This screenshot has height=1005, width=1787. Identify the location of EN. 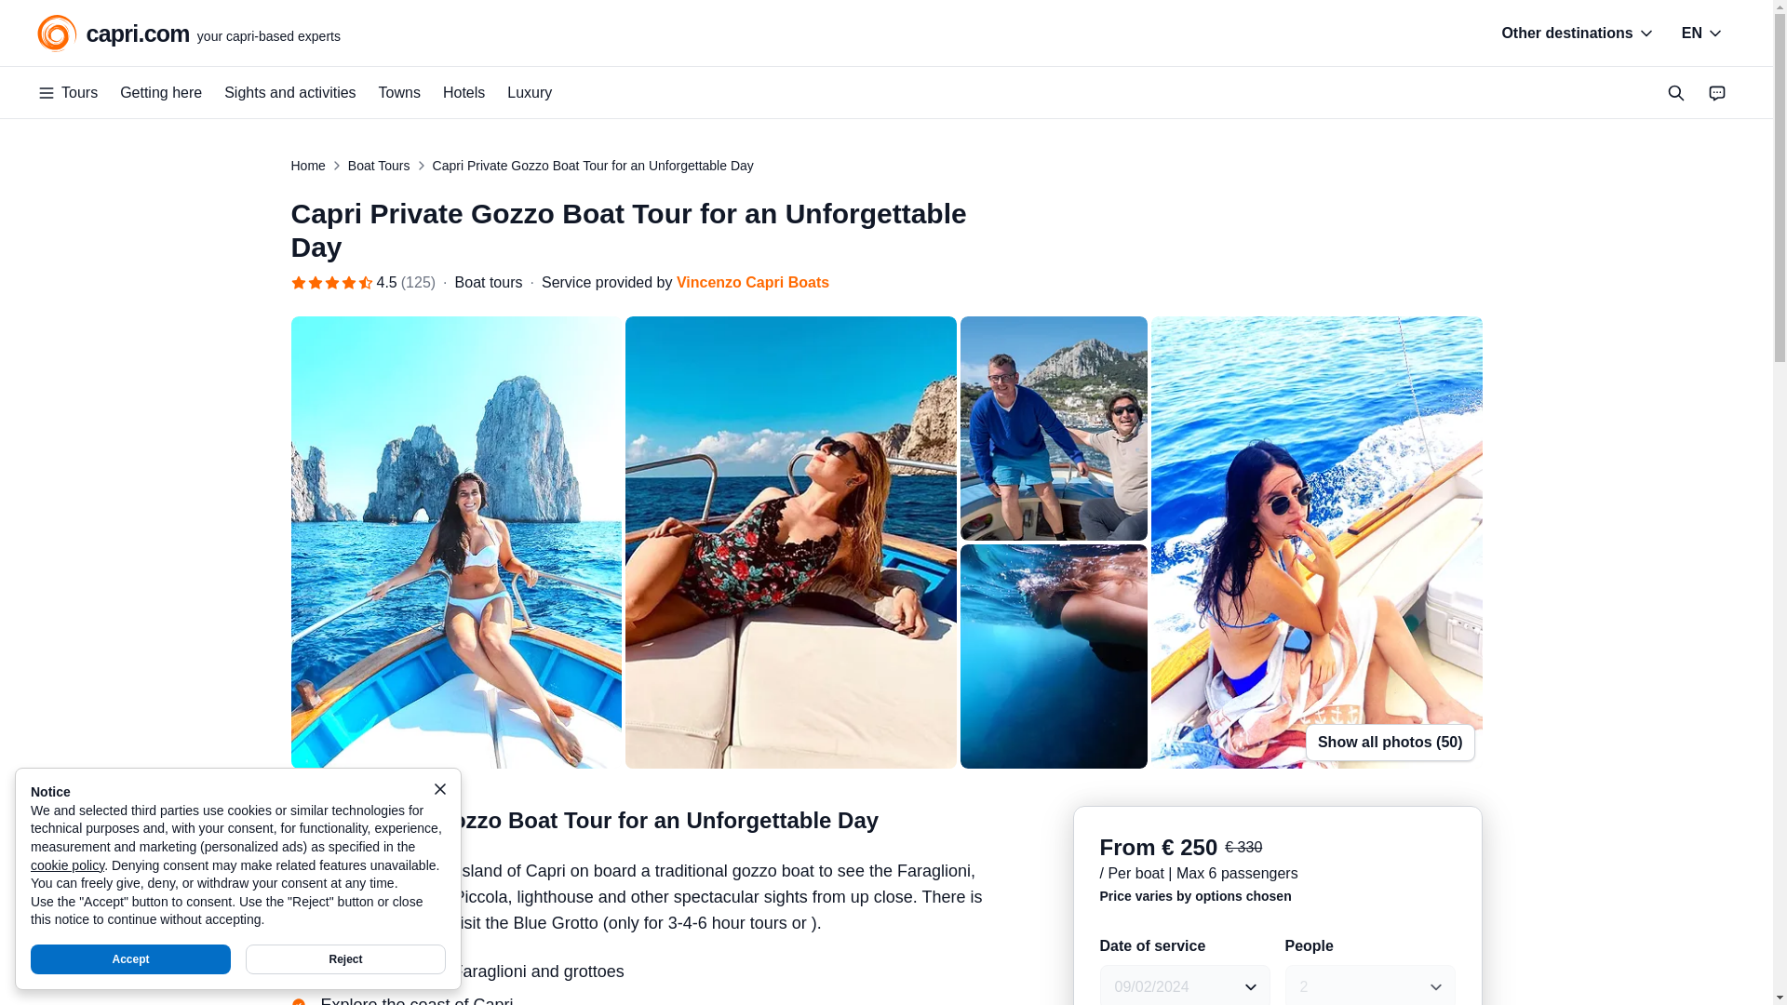
(189, 33).